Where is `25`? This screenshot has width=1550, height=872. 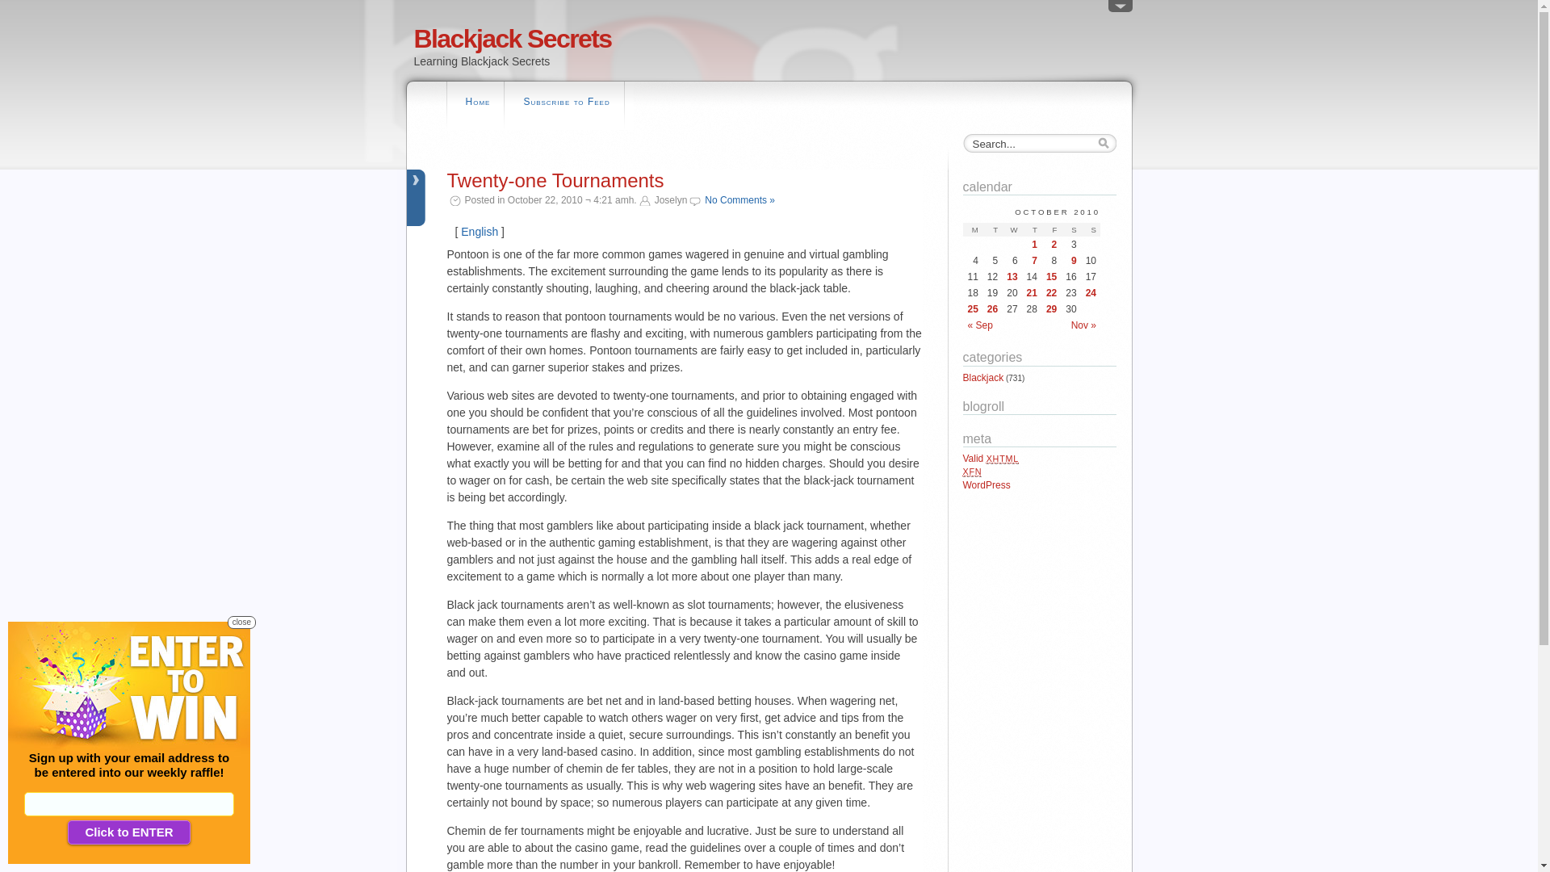
25 is located at coordinates (972, 309).